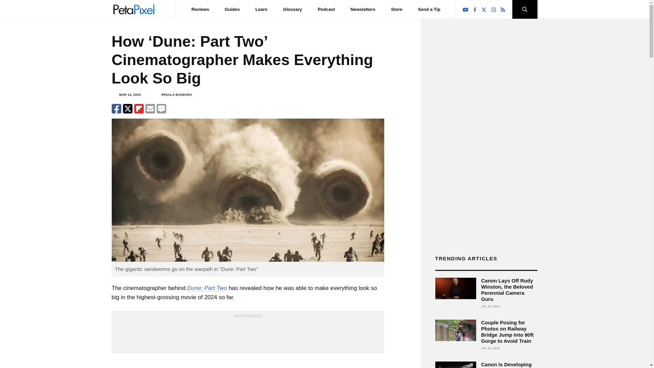 Image resolution: width=654 pixels, height=368 pixels. I want to click on PetaPixel, so click(134, 9).